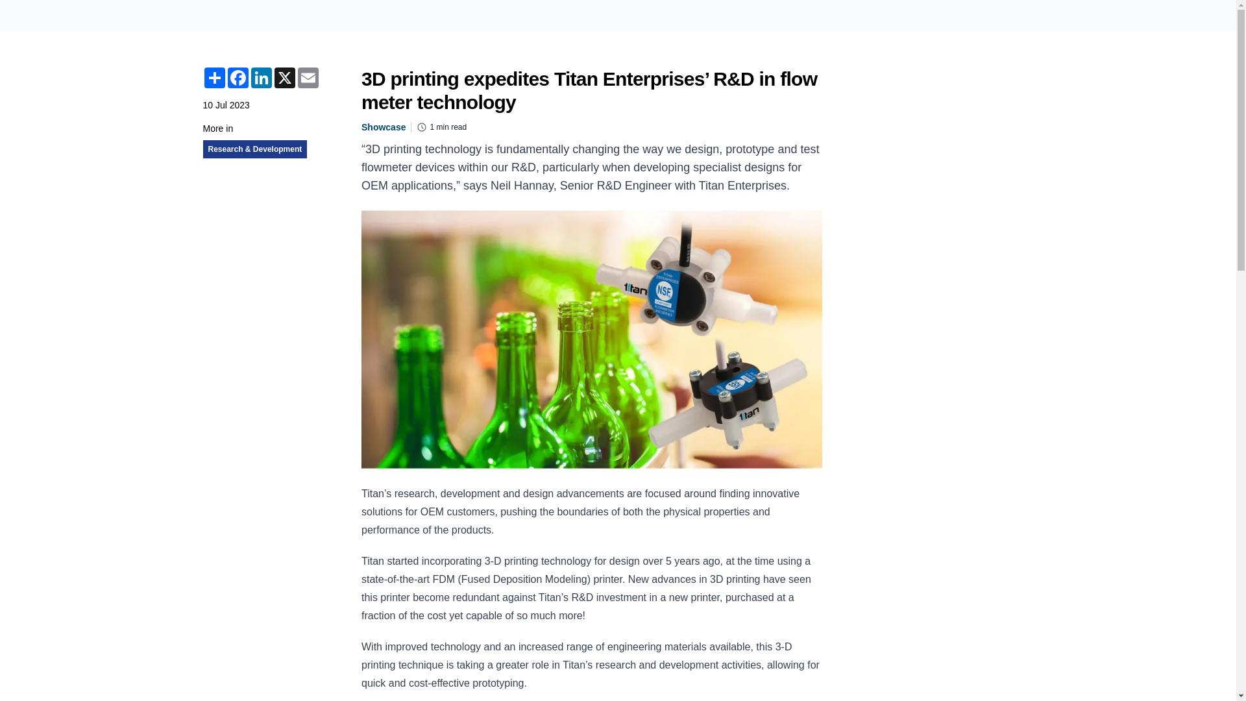 The height and width of the screenshot is (701, 1246). I want to click on LinkedIn, so click(261, 78).